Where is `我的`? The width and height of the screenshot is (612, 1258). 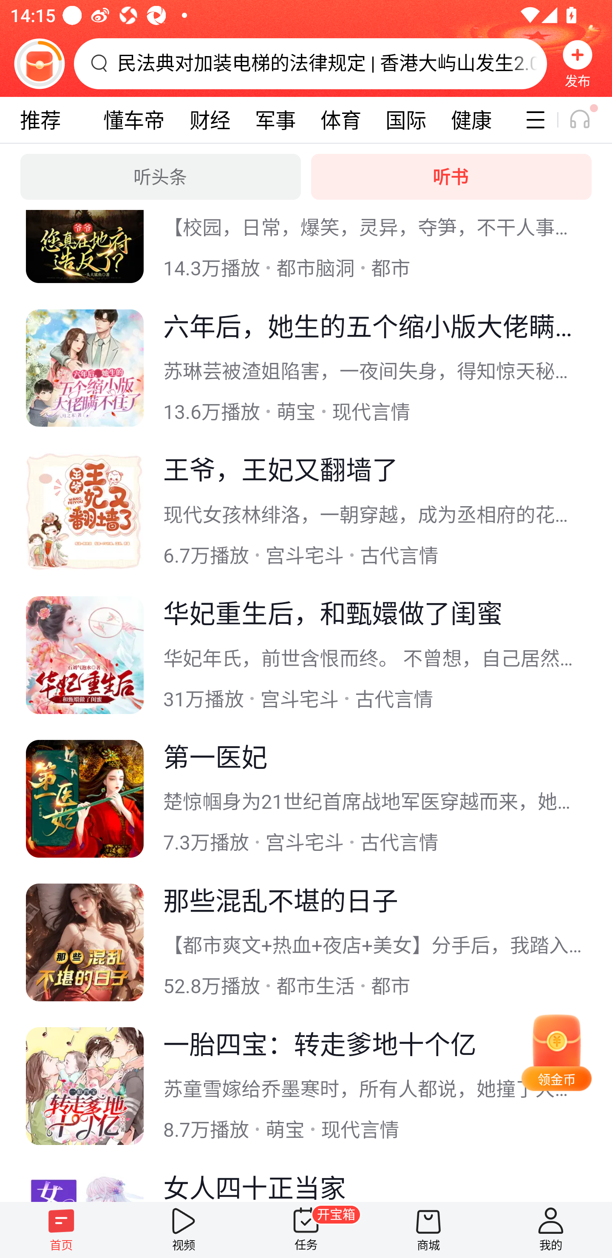 我的 is located at coordinates (551, 1230).